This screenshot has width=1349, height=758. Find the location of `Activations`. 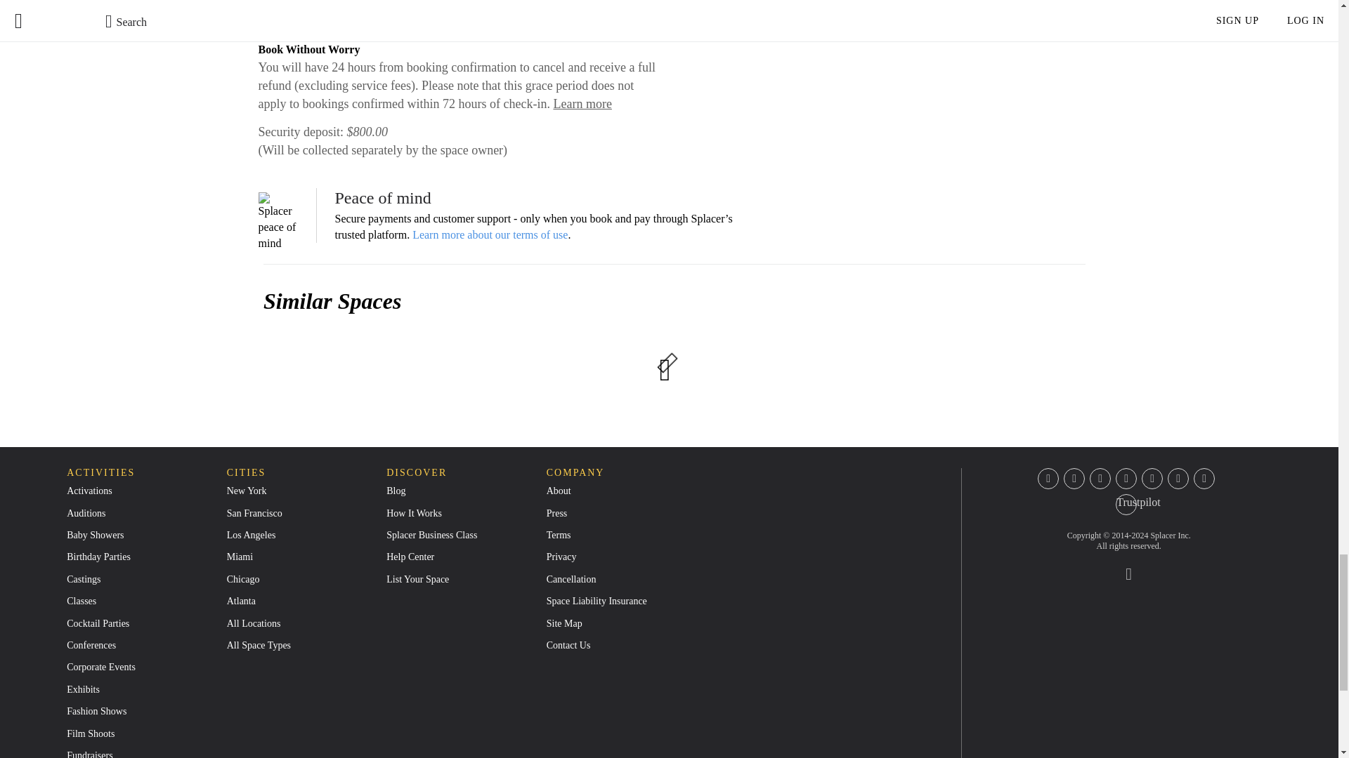

Activations is located at coordinates (89, 491).